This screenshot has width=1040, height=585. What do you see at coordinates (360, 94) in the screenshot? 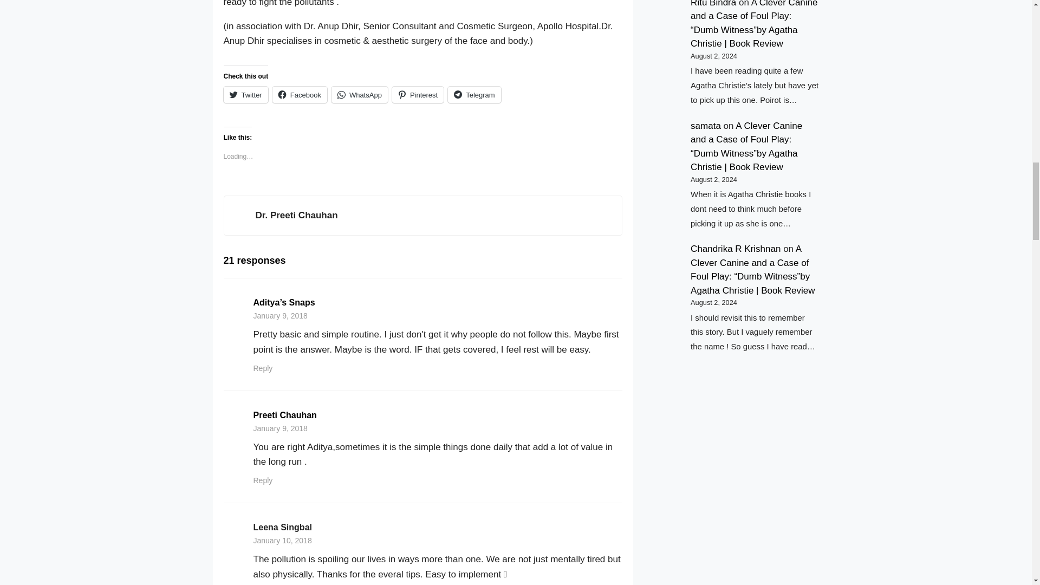
I see `WhatsApp` at bounding box center [360, 94].